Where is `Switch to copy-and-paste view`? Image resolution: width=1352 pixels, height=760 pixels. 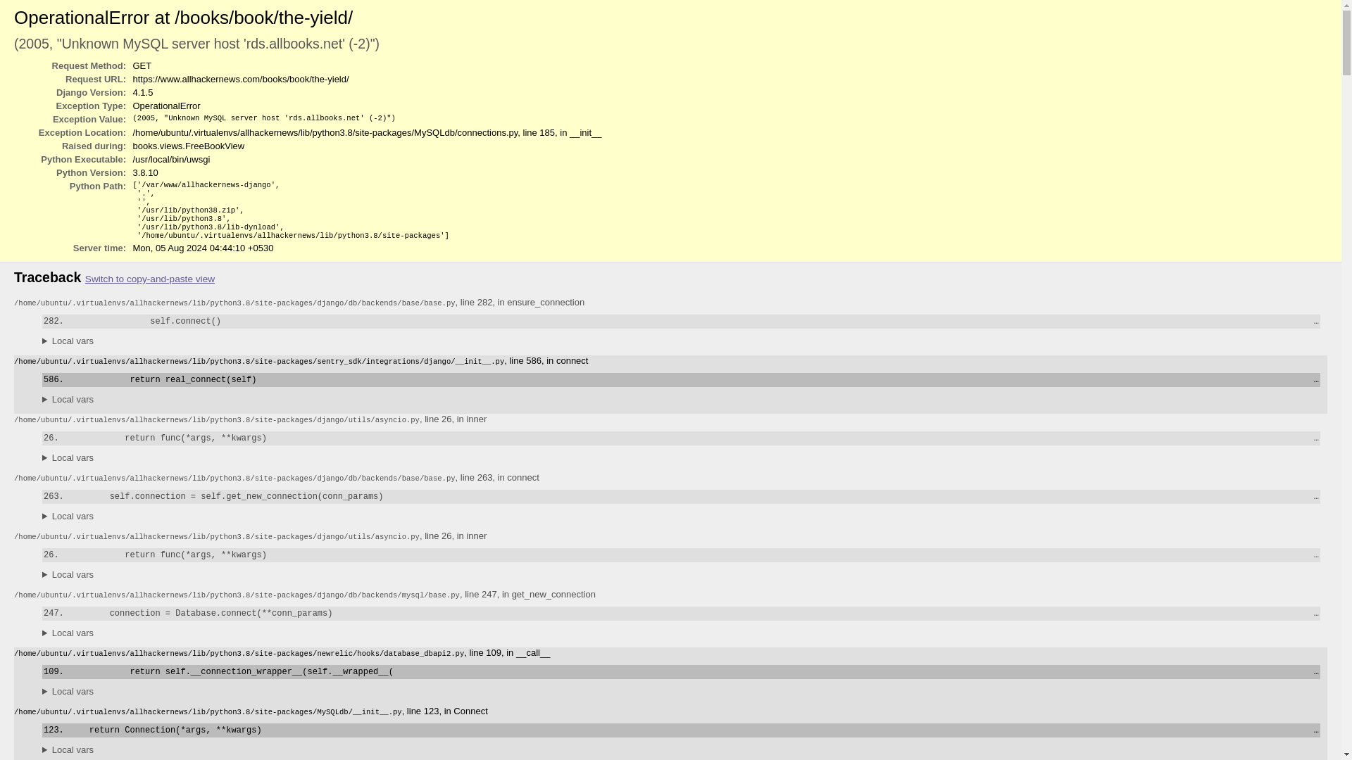
Switch to copy-and-paste view is located at coordinates (149, 279).